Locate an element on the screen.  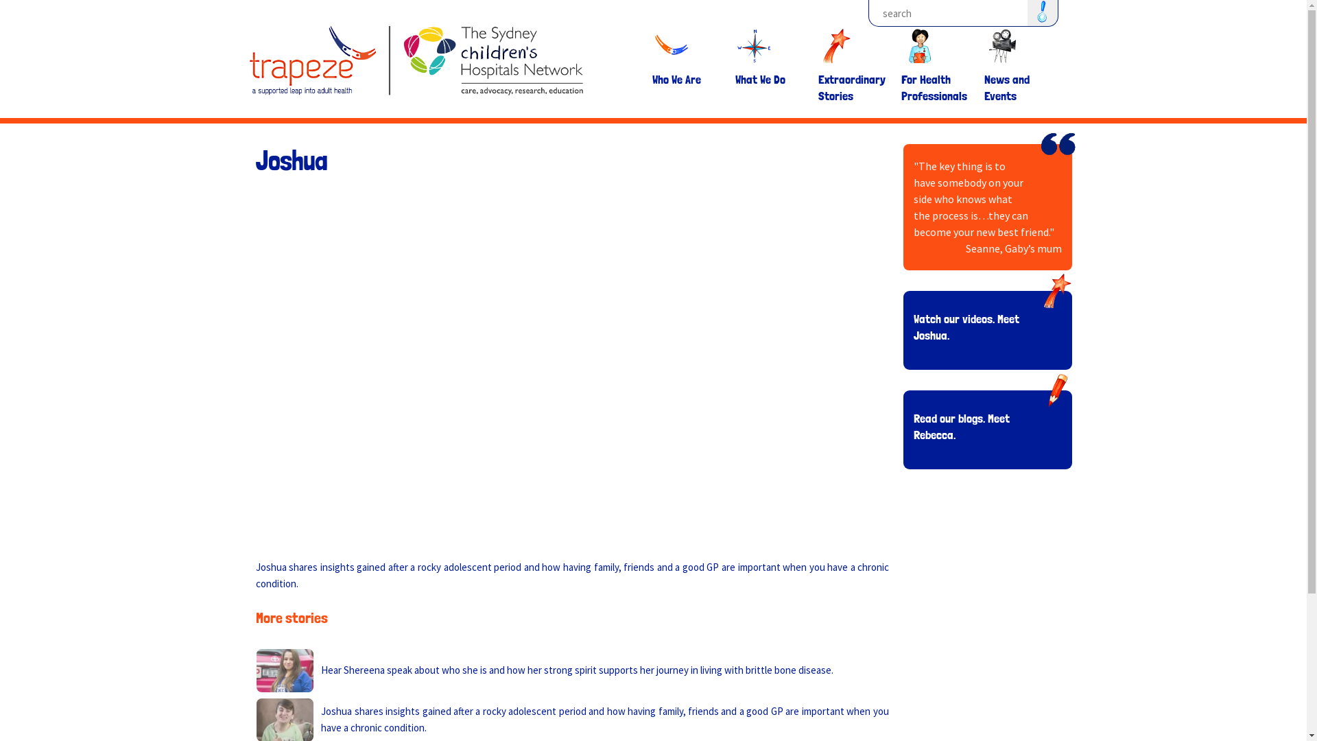
For Health Professionals is located at coordinates (935, 106).